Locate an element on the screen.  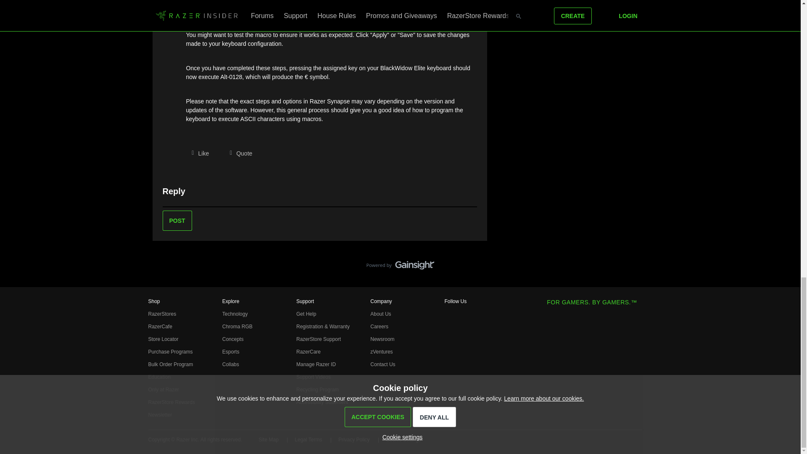
Facebook is located at coordinates (450, 315).